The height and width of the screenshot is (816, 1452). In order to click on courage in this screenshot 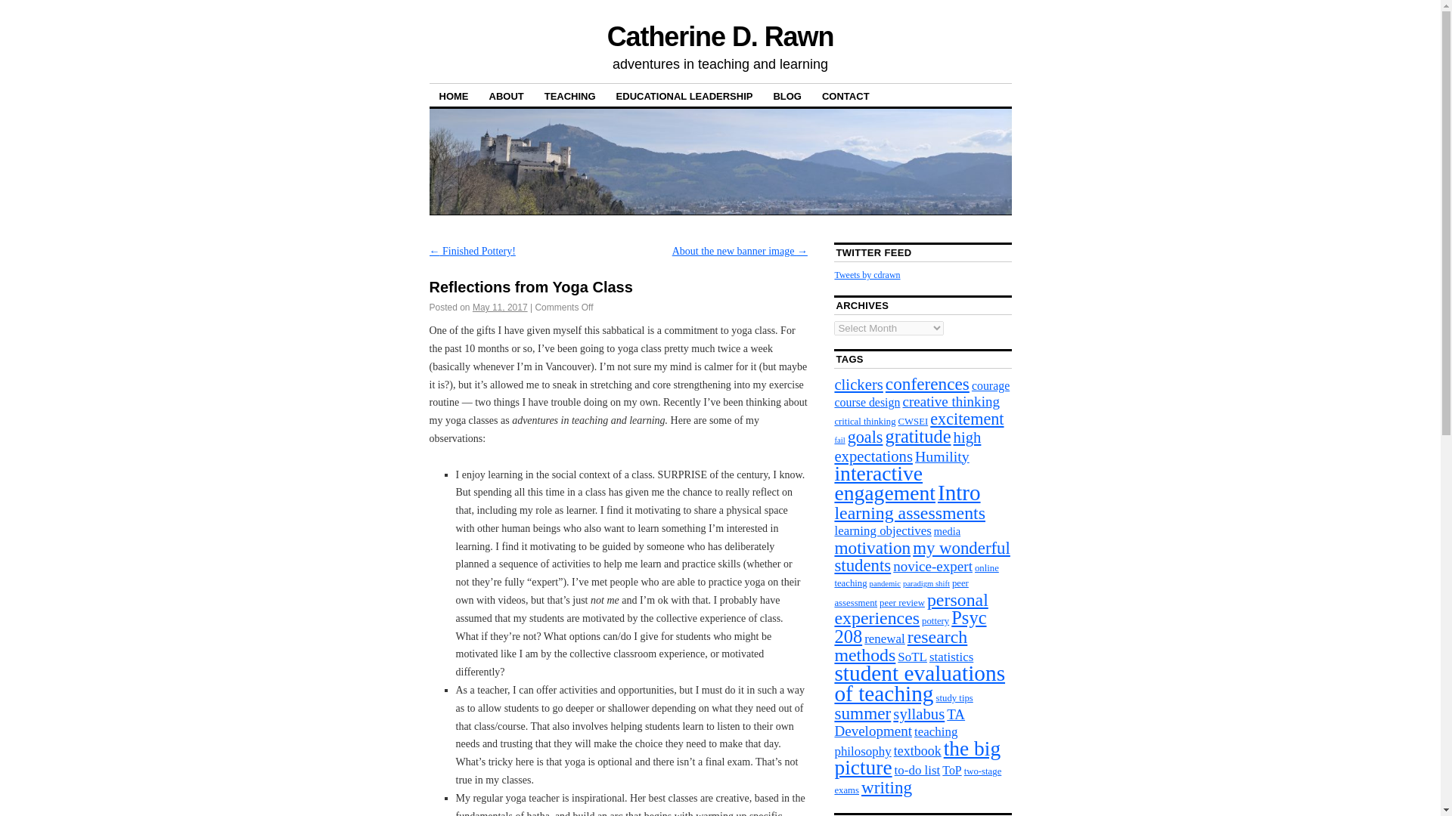, I will do `click(990, 385)`.